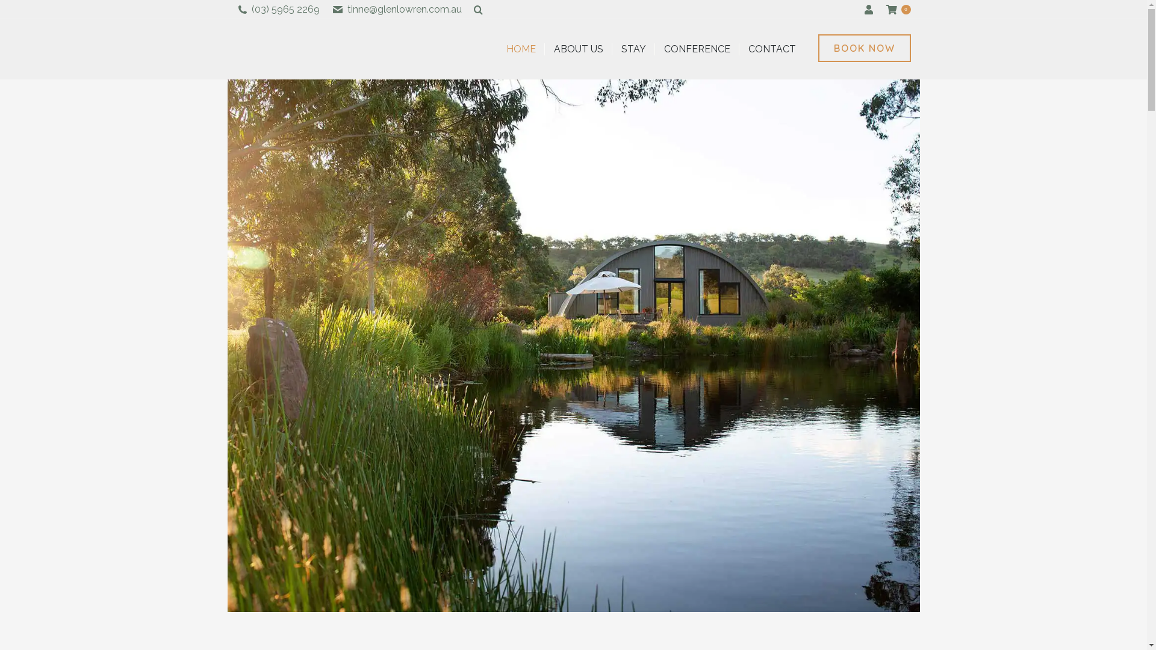  Describe the element at coordinates (633, 49) in the screenshot. I see `STAY` at that location.